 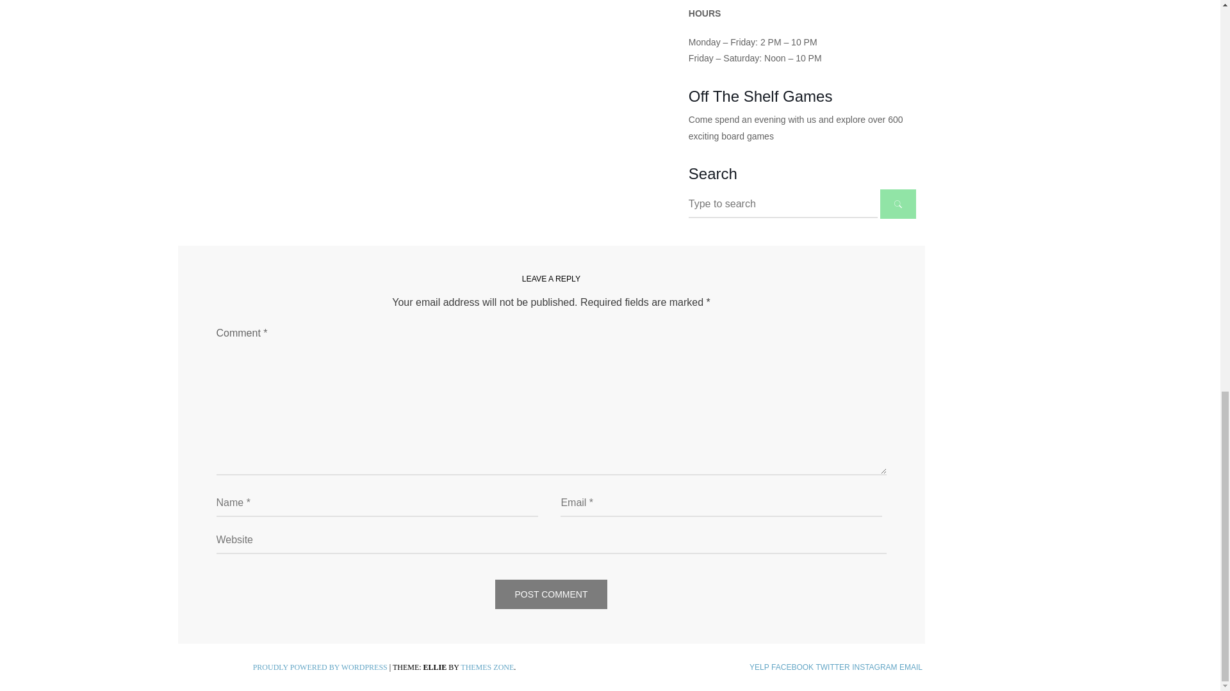 What do you see at coordinates (487, 667) in the screenshot?
I see `THEMES ZONE` at bounding box center [487, 667].